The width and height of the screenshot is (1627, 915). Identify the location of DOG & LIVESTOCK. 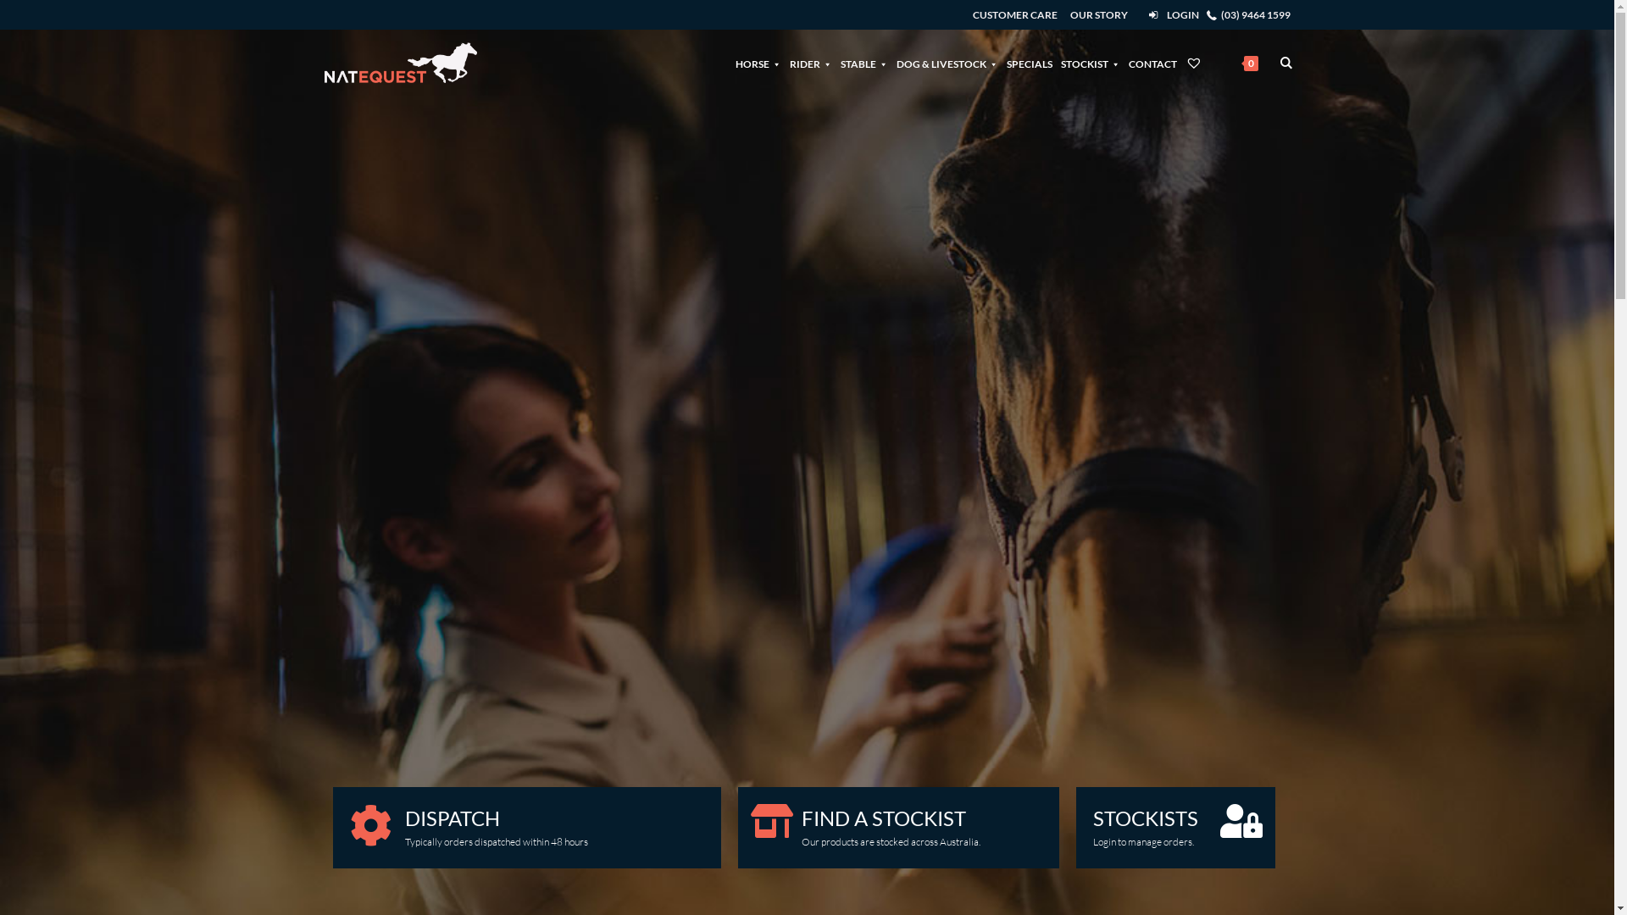
(947, 64).